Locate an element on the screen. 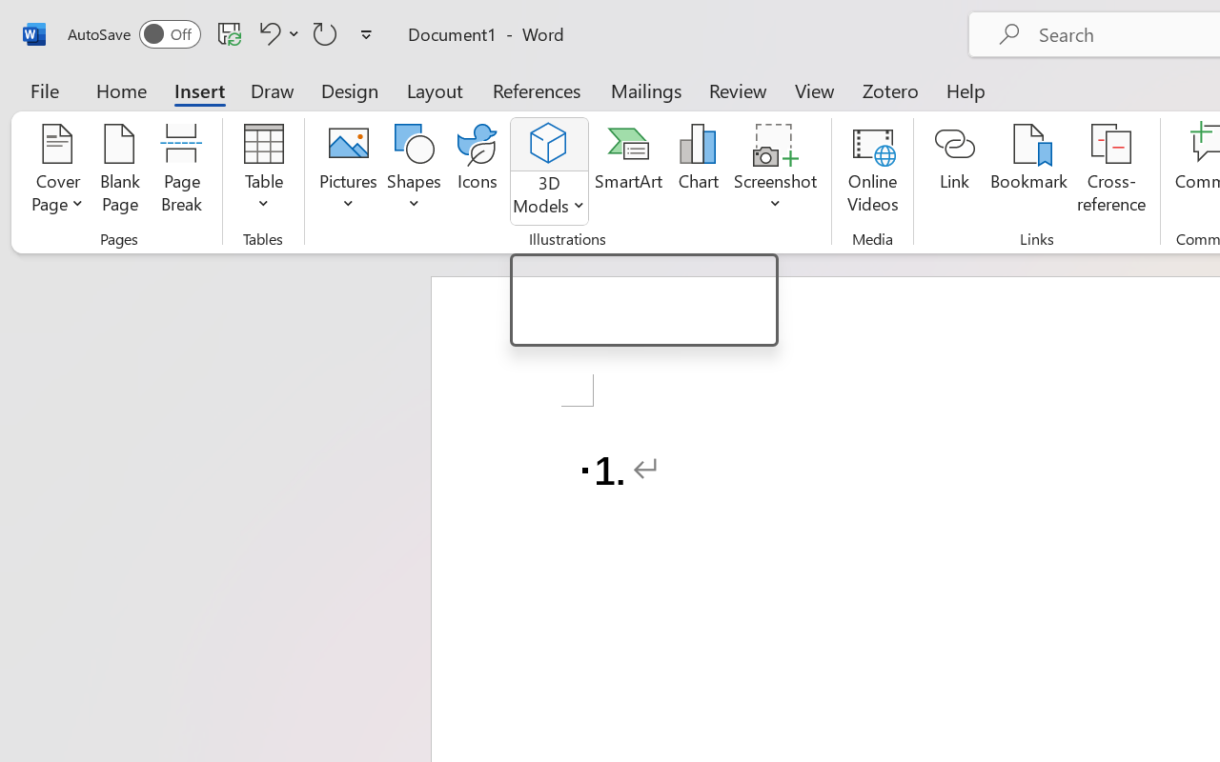  3D Models is located at coordinates (549, 171).